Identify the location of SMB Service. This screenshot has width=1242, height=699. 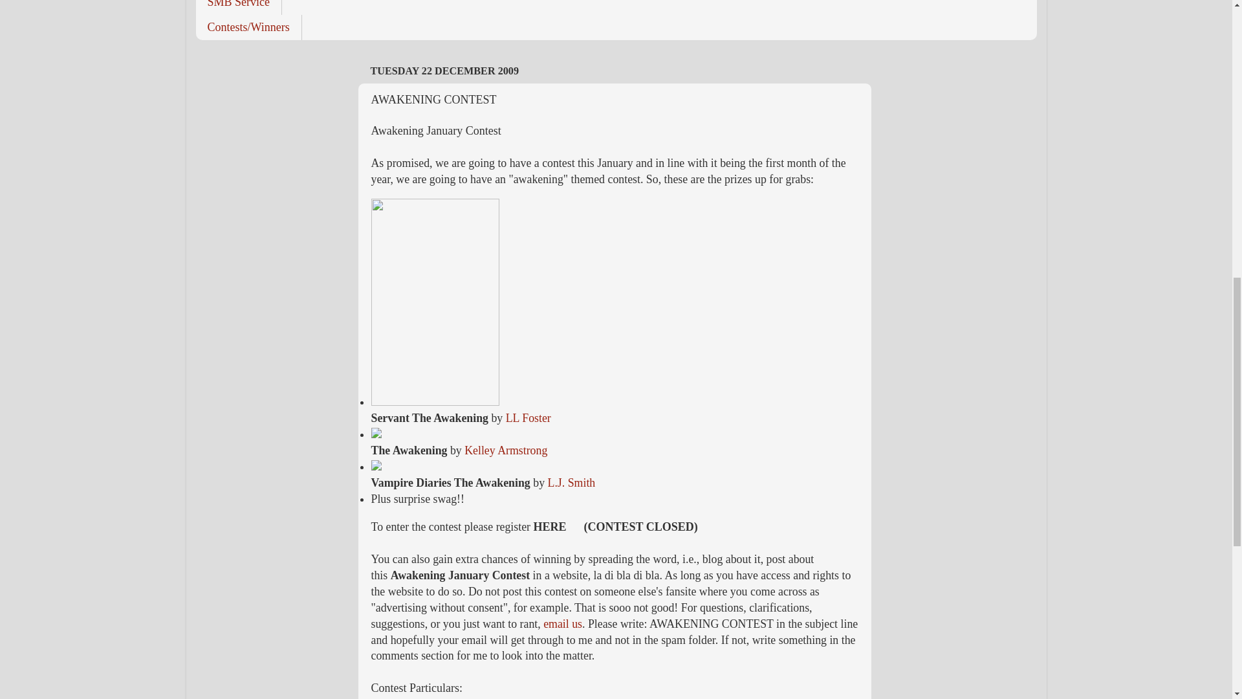
(238, 7).